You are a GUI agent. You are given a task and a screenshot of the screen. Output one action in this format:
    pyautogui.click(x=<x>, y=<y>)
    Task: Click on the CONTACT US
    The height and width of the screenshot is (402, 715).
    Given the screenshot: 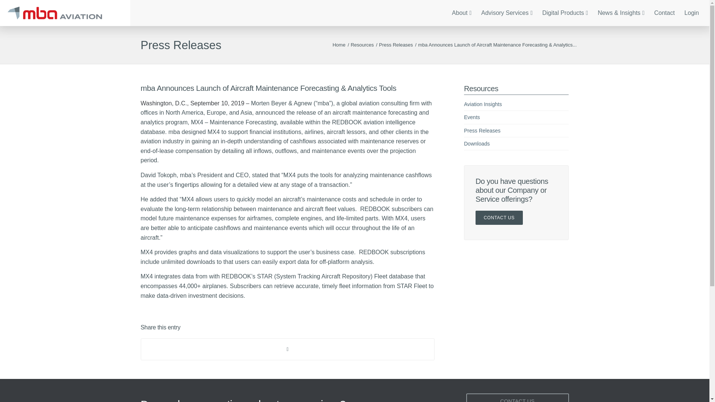 What is the action you would take?
    pyautogui.click(x=499, y=217)
    